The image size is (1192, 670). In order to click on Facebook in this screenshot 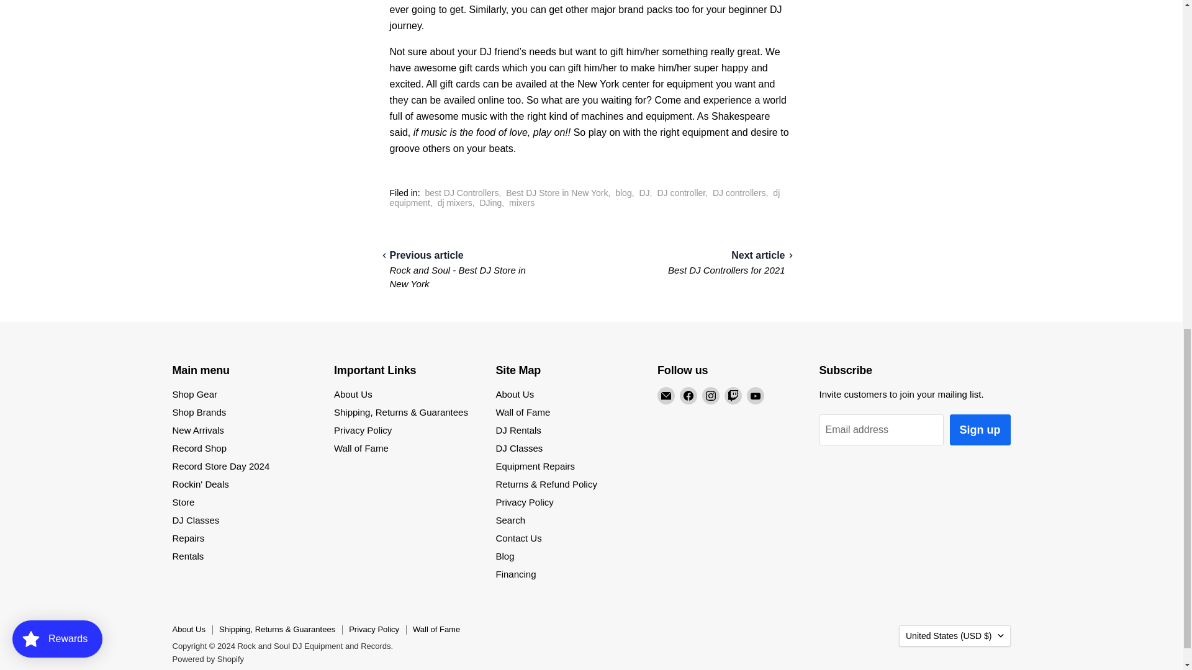, I will do `click(688, 396)`.